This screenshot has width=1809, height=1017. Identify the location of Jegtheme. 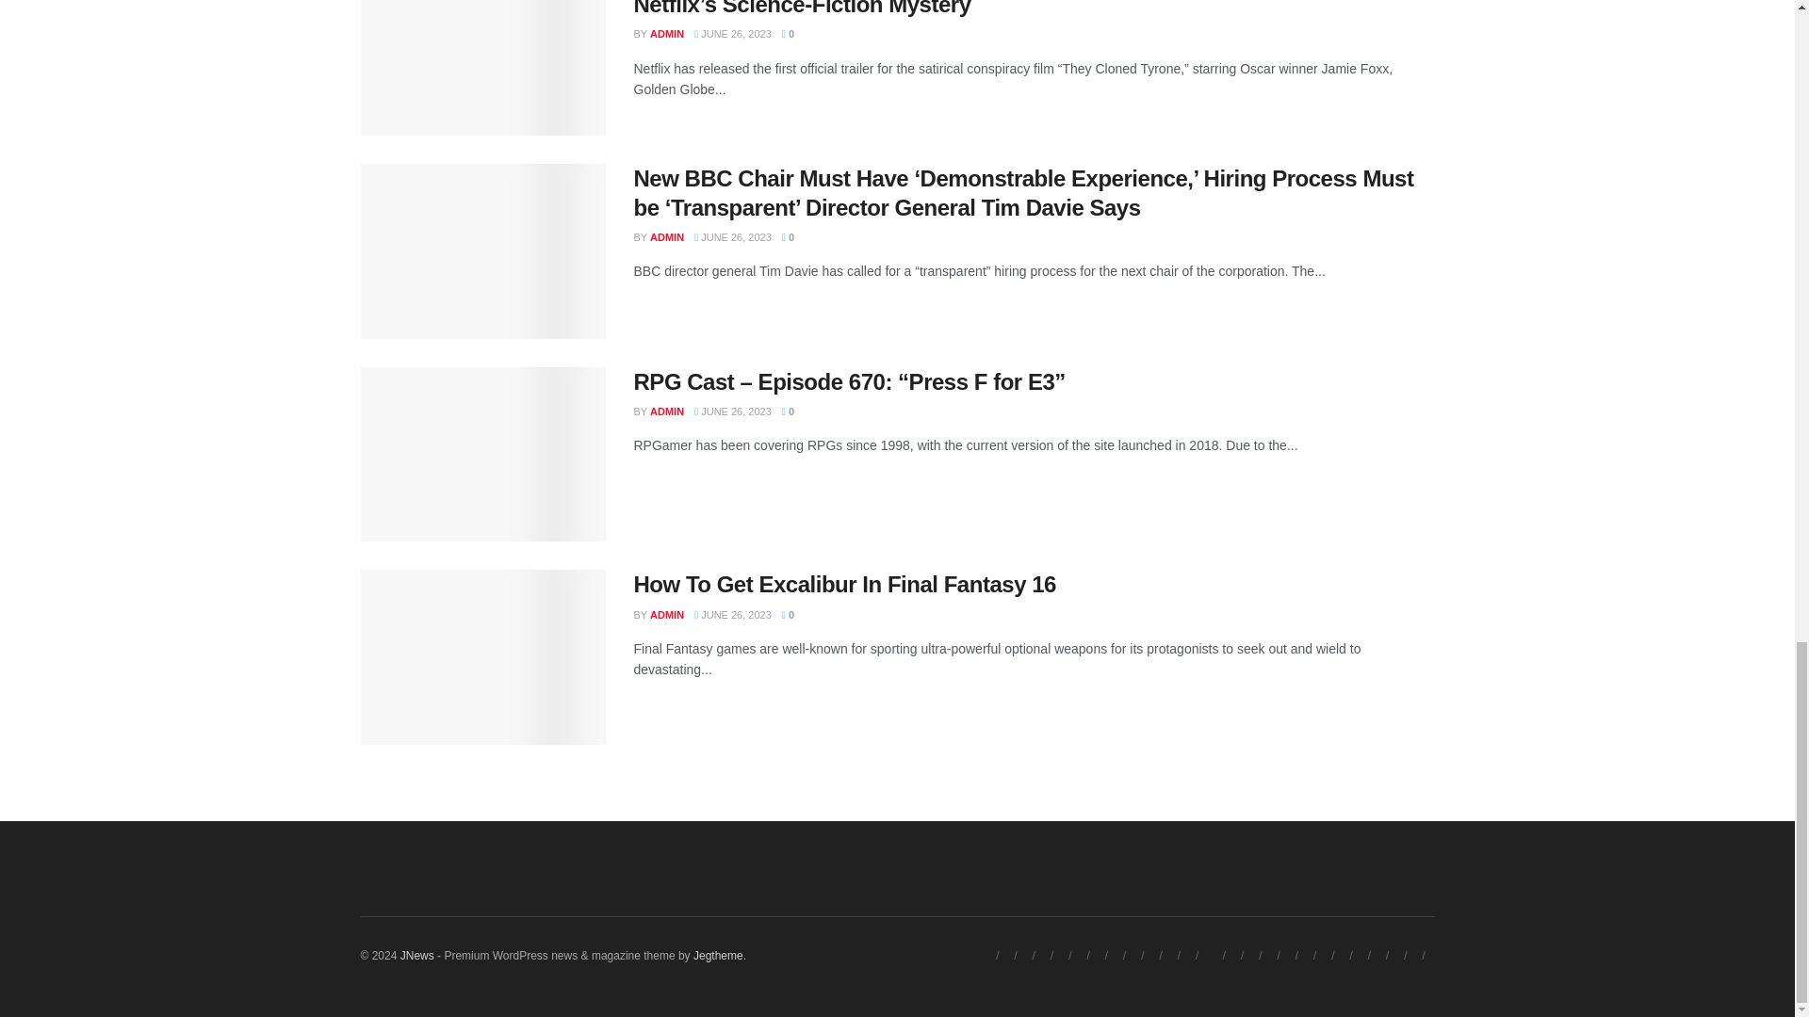
(718, 955).